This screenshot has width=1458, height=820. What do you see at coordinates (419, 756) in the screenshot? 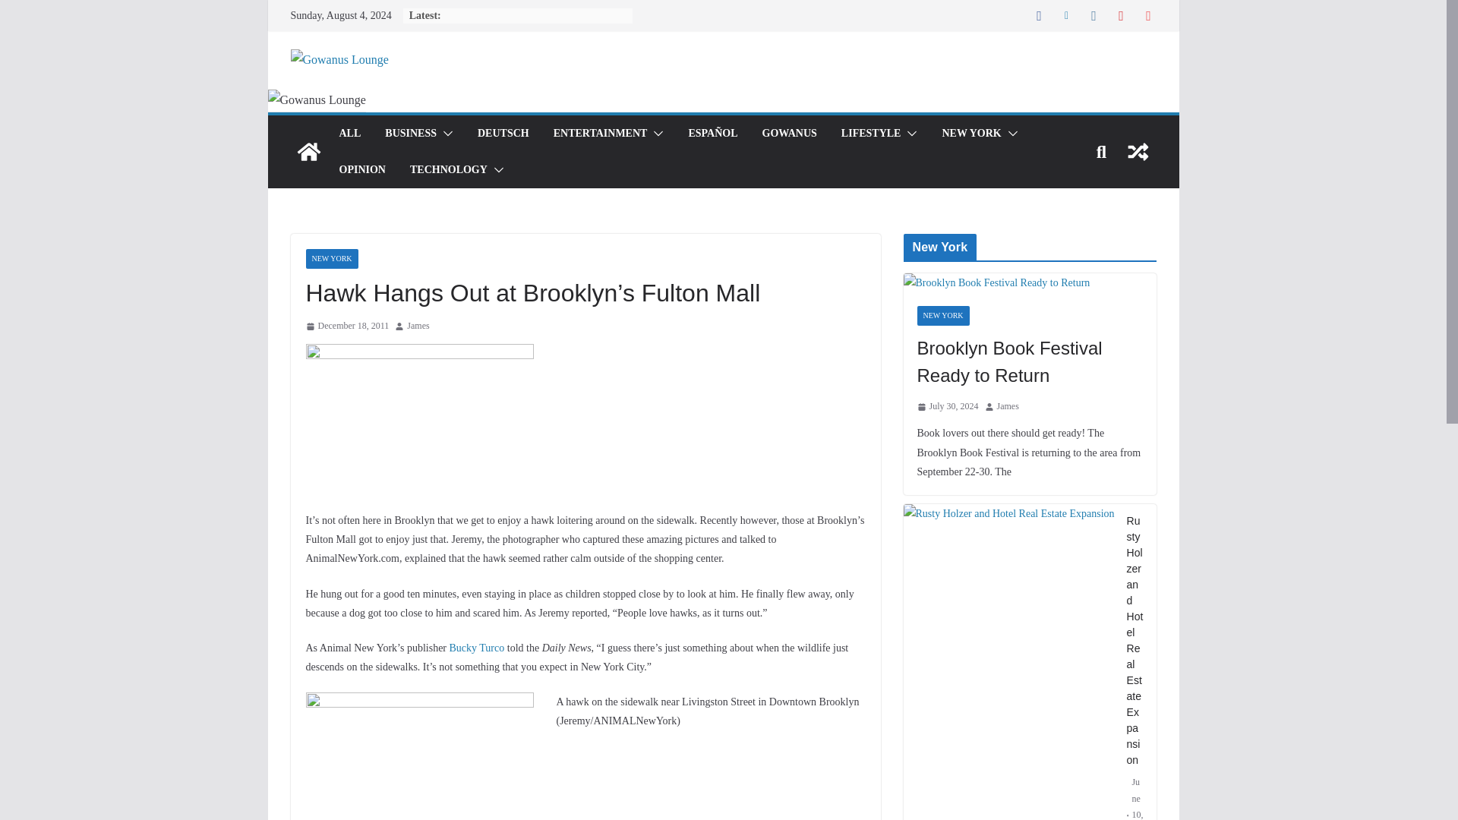
I see `Hawk` at bounding box center [419, 756].